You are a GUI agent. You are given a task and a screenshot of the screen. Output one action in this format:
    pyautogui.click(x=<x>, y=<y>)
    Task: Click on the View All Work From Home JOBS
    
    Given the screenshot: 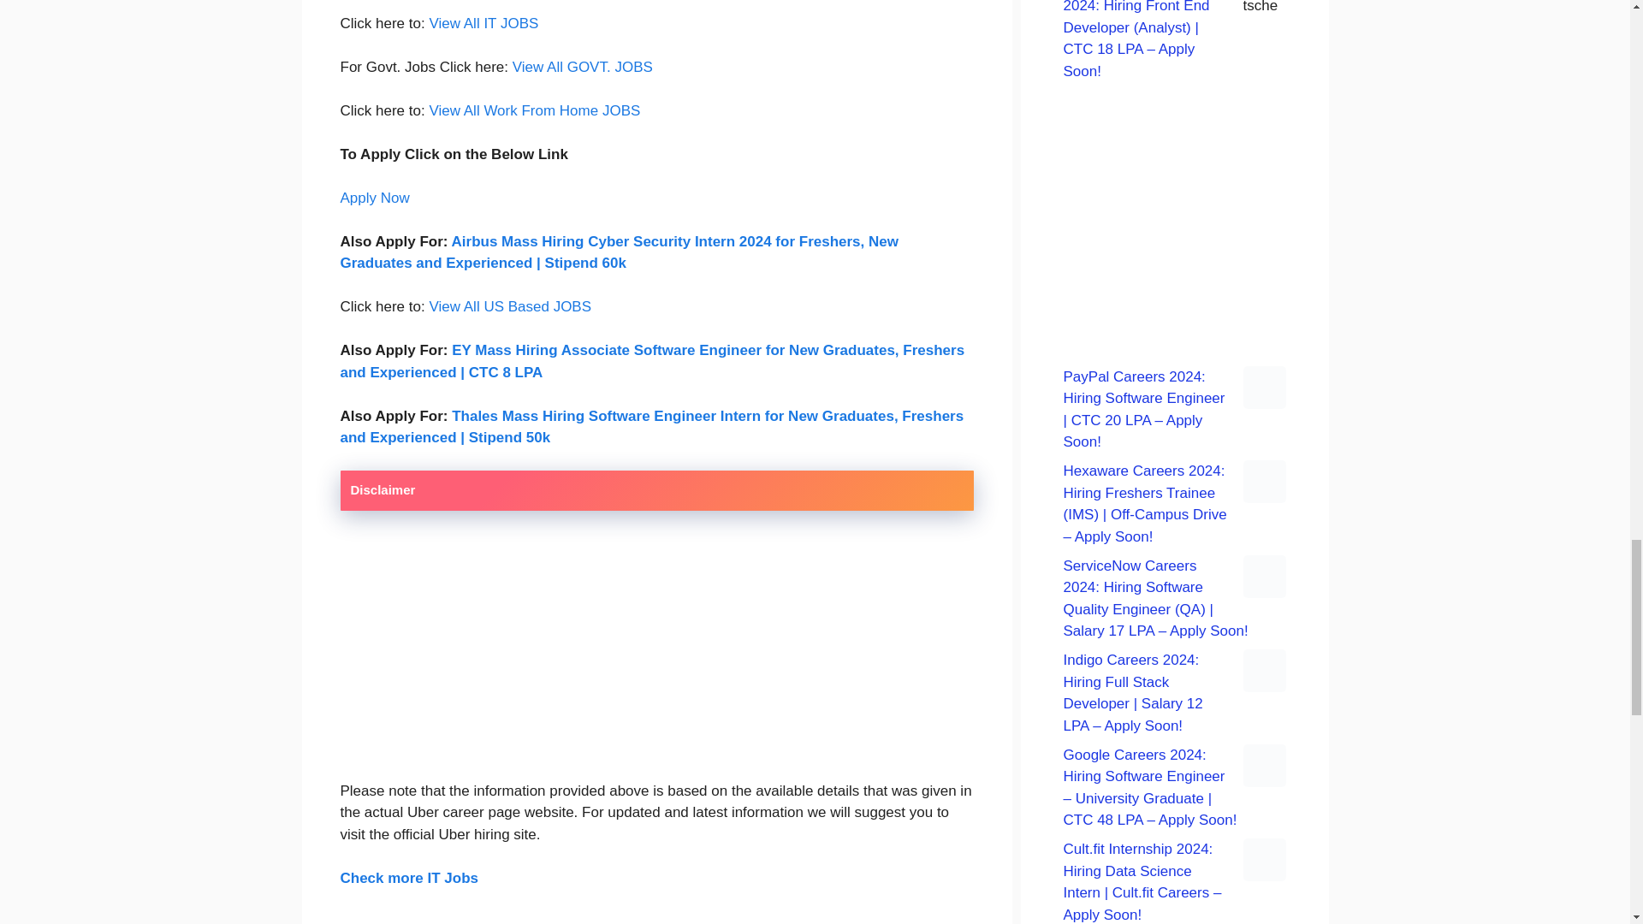 What is the action you would take?
    pyautogui.click(x=534, y=110)
    